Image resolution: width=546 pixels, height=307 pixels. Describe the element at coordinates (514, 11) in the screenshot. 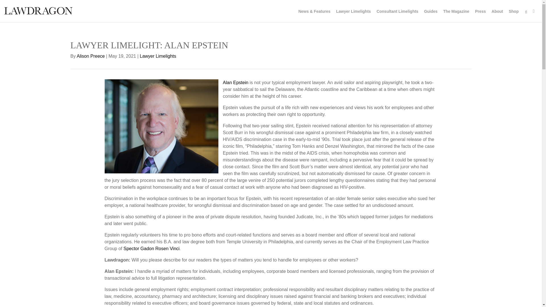

I see `Shop` at that location.